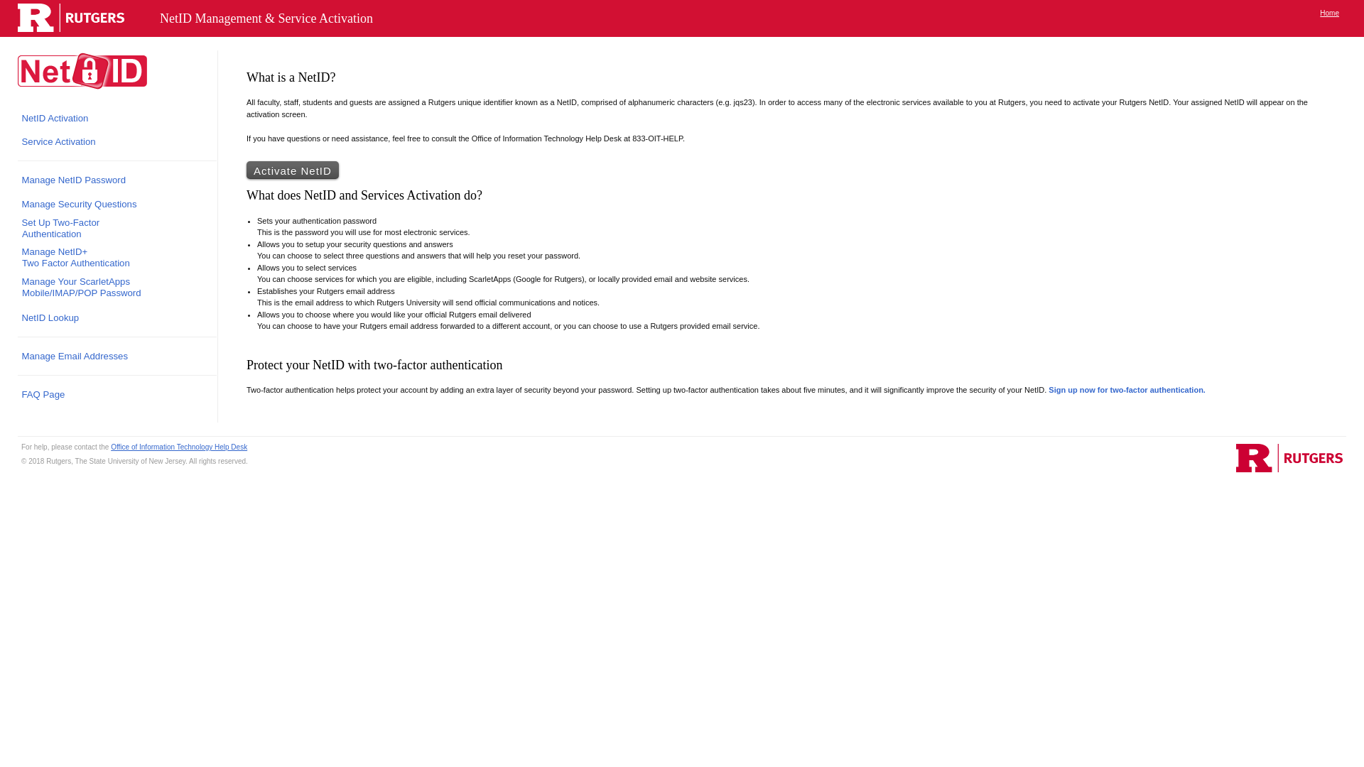 The height and width of the screenshot is (767, 1364). I want to click on Manage Security Questions, so click(58, 229).